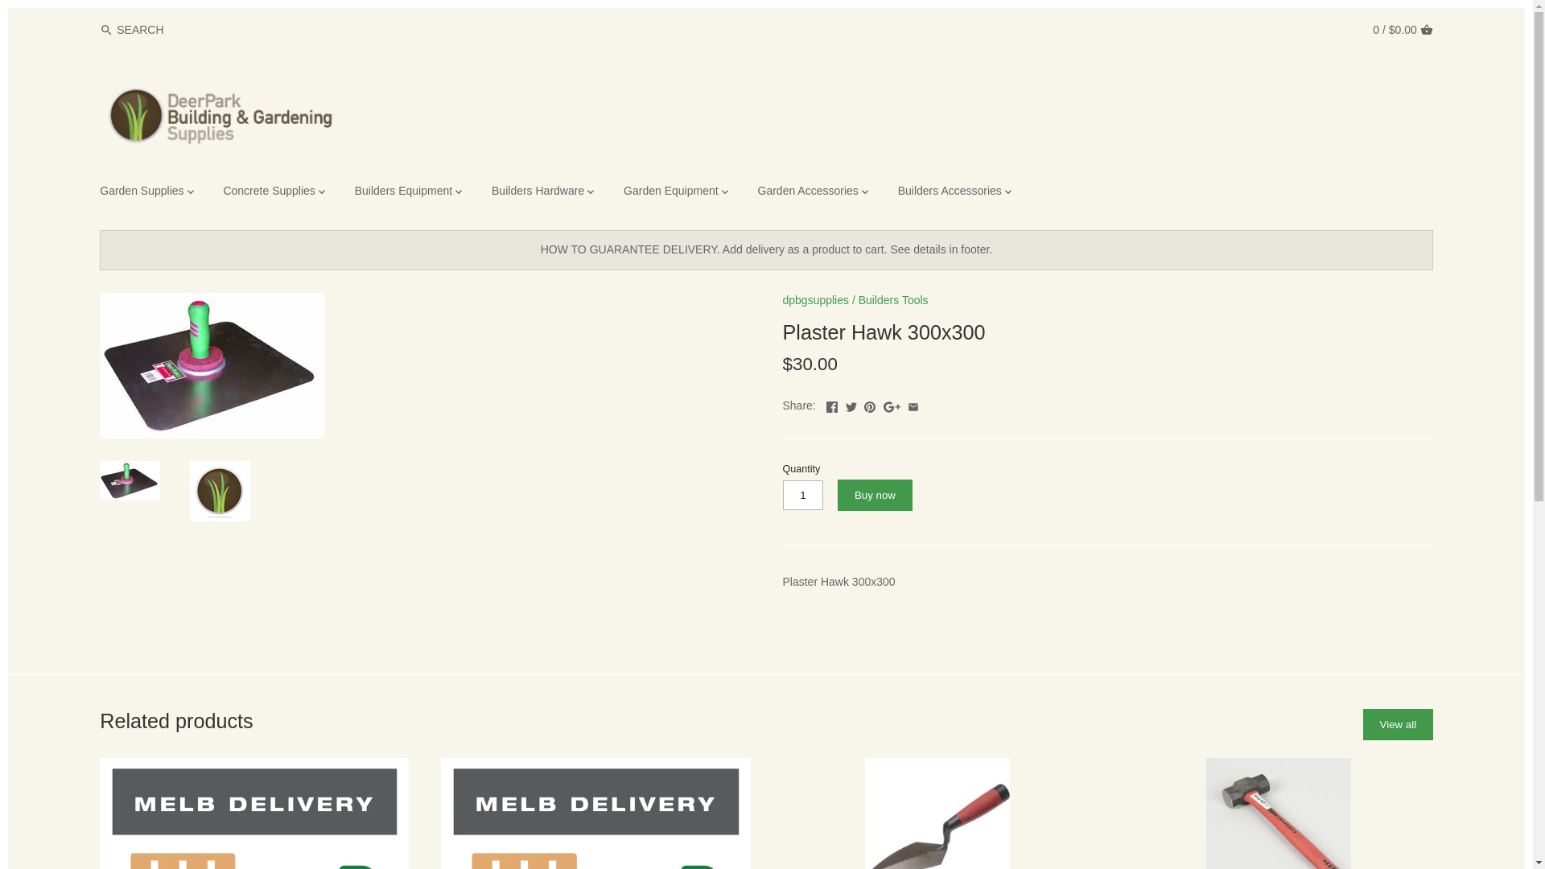 This screenshot has width=1545, height=869. I want to click on Email, so click(913, 404).